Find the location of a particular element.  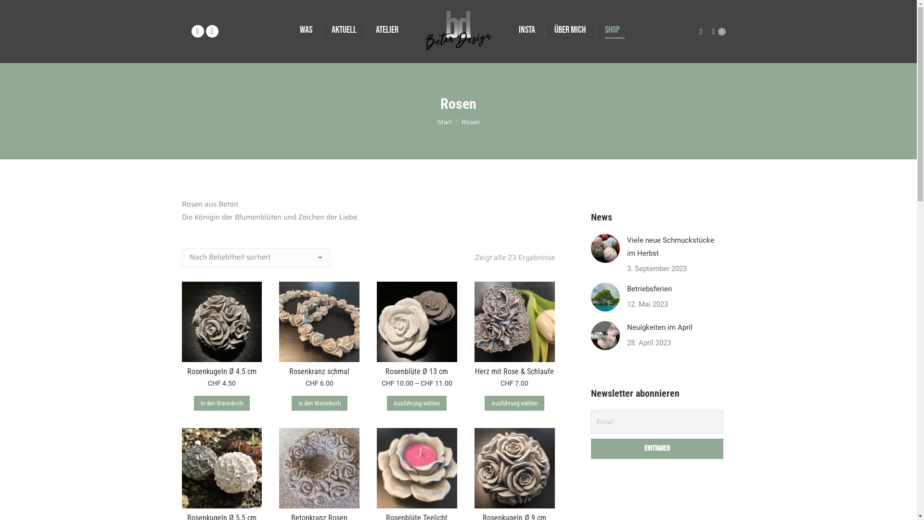

Start is located at coordinates (444, 122).